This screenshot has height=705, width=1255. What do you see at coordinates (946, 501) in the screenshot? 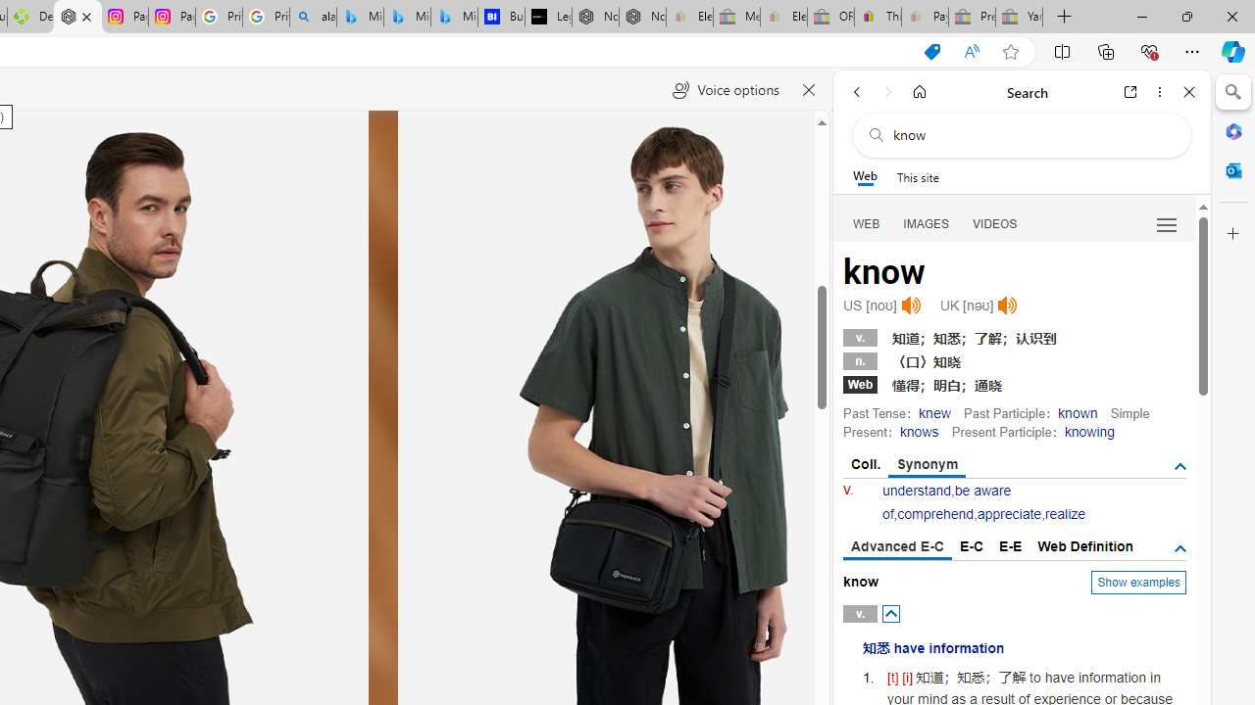
I see `be aware of` at bounding box center [946, 501].